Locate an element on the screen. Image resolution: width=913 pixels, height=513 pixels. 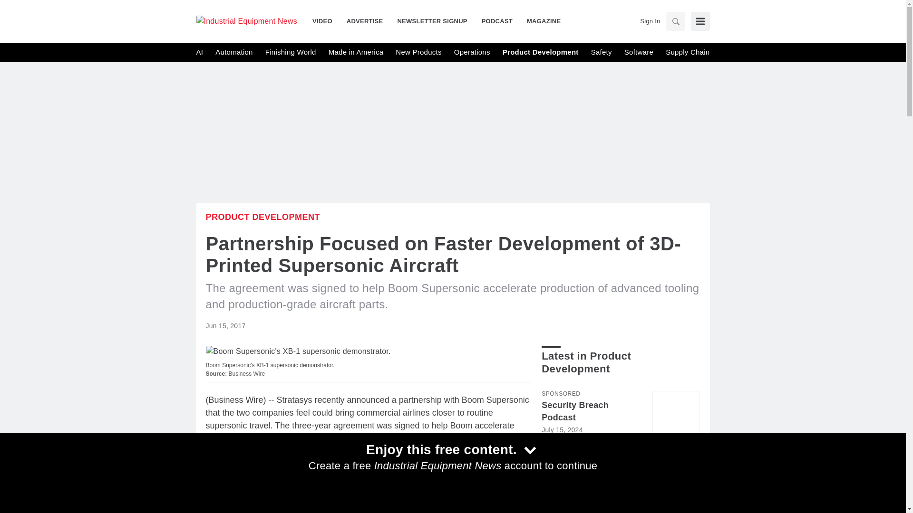
NEWSLETTER SIGNUP is located at coordinates (432, 21).